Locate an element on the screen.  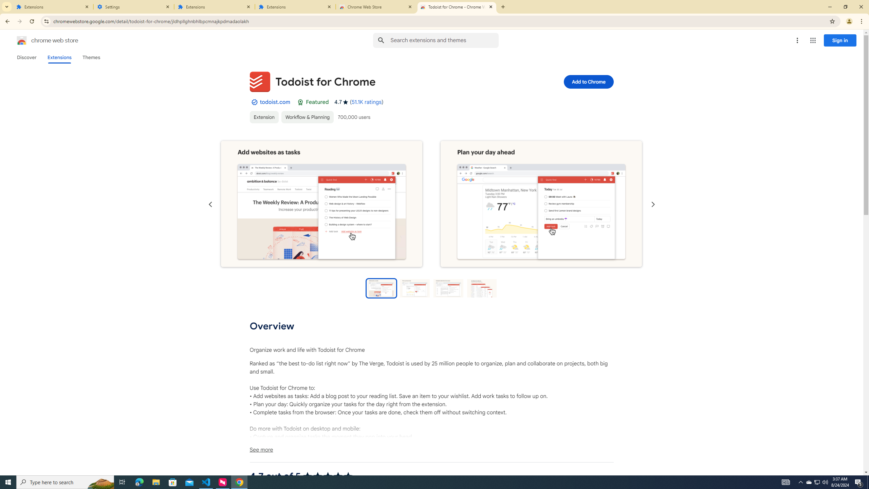
Chrome Web Store logo chrome web store is located at coordinates (40, 40).